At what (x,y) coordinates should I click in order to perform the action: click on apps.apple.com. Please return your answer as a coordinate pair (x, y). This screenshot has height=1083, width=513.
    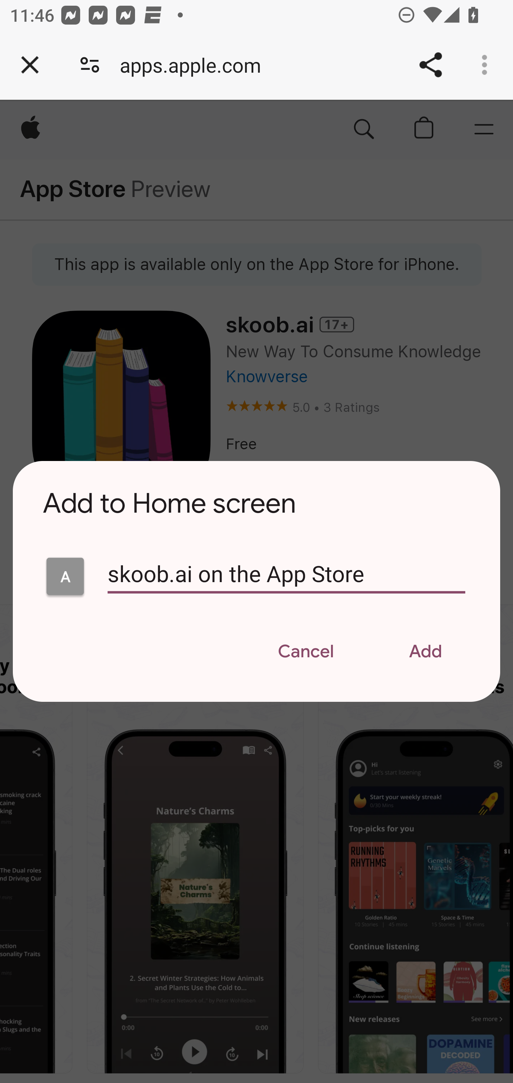
    Looking at the image, I should click on (195, 65).